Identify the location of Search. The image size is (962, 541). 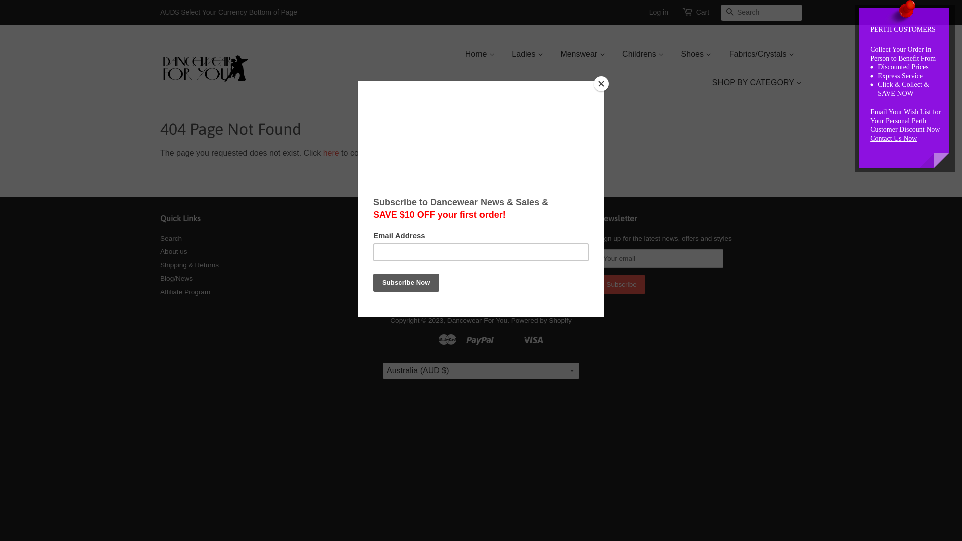
(171, 238).